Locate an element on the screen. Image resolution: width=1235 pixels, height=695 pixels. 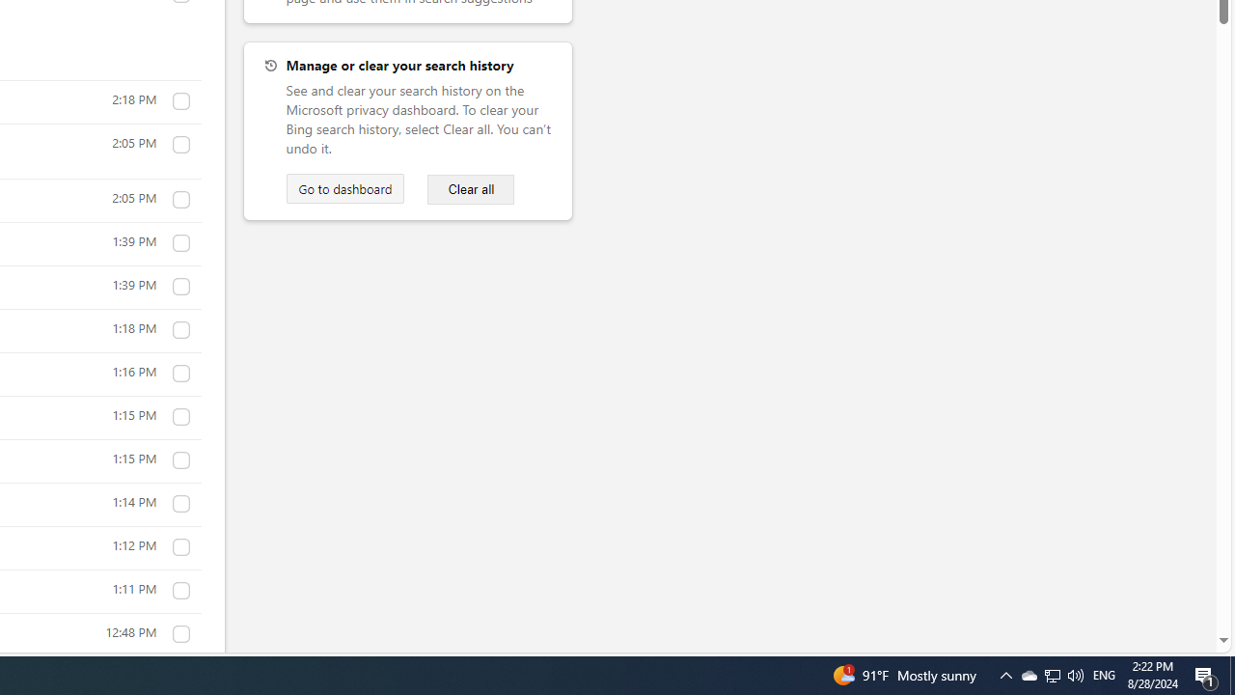
Amazon Echo Robot is located at coordinates (180, 504).